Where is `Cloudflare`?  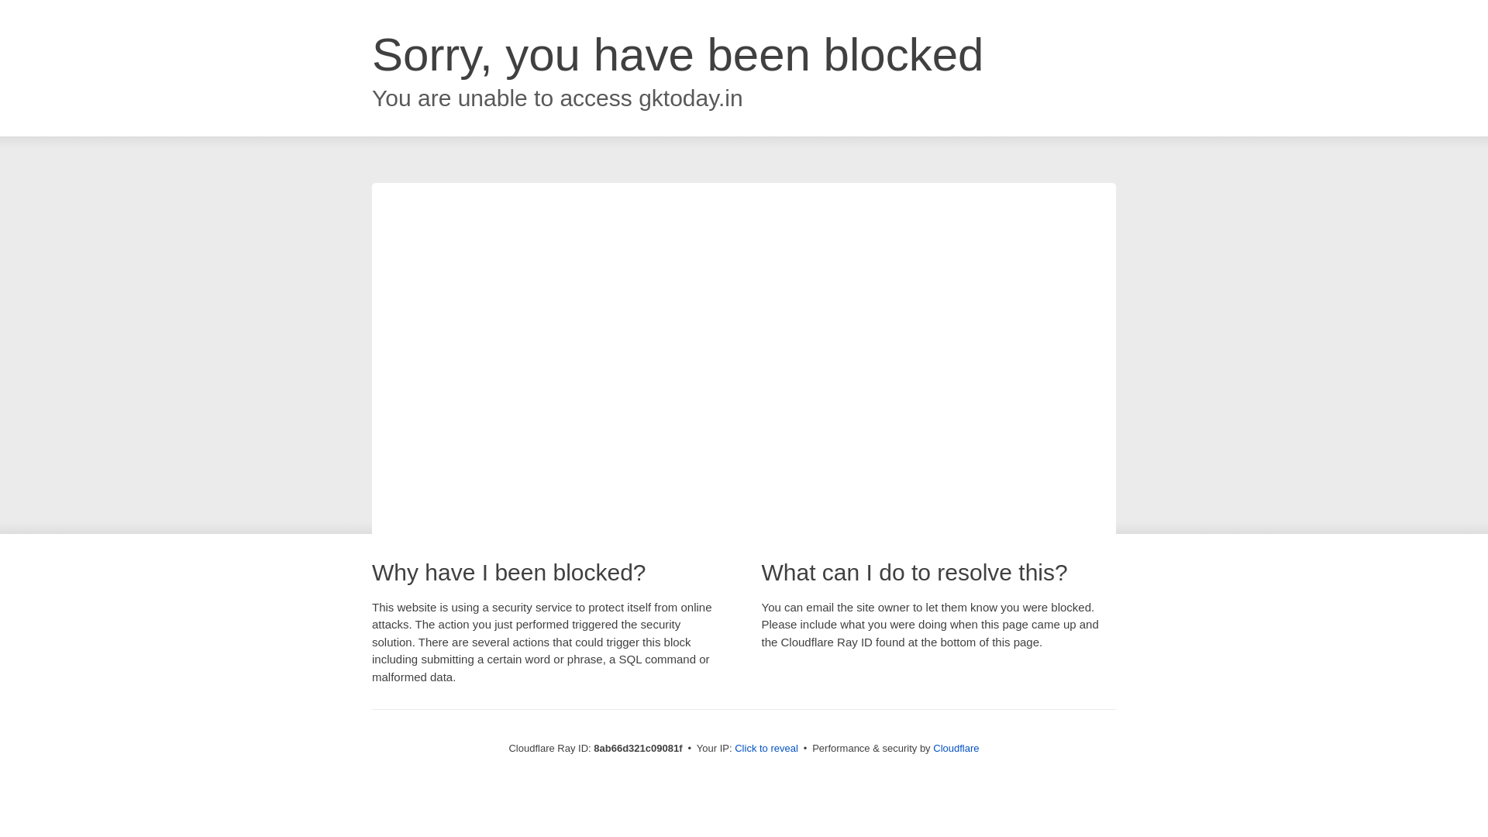
Cloudflare is located at coordinates (956, 748).